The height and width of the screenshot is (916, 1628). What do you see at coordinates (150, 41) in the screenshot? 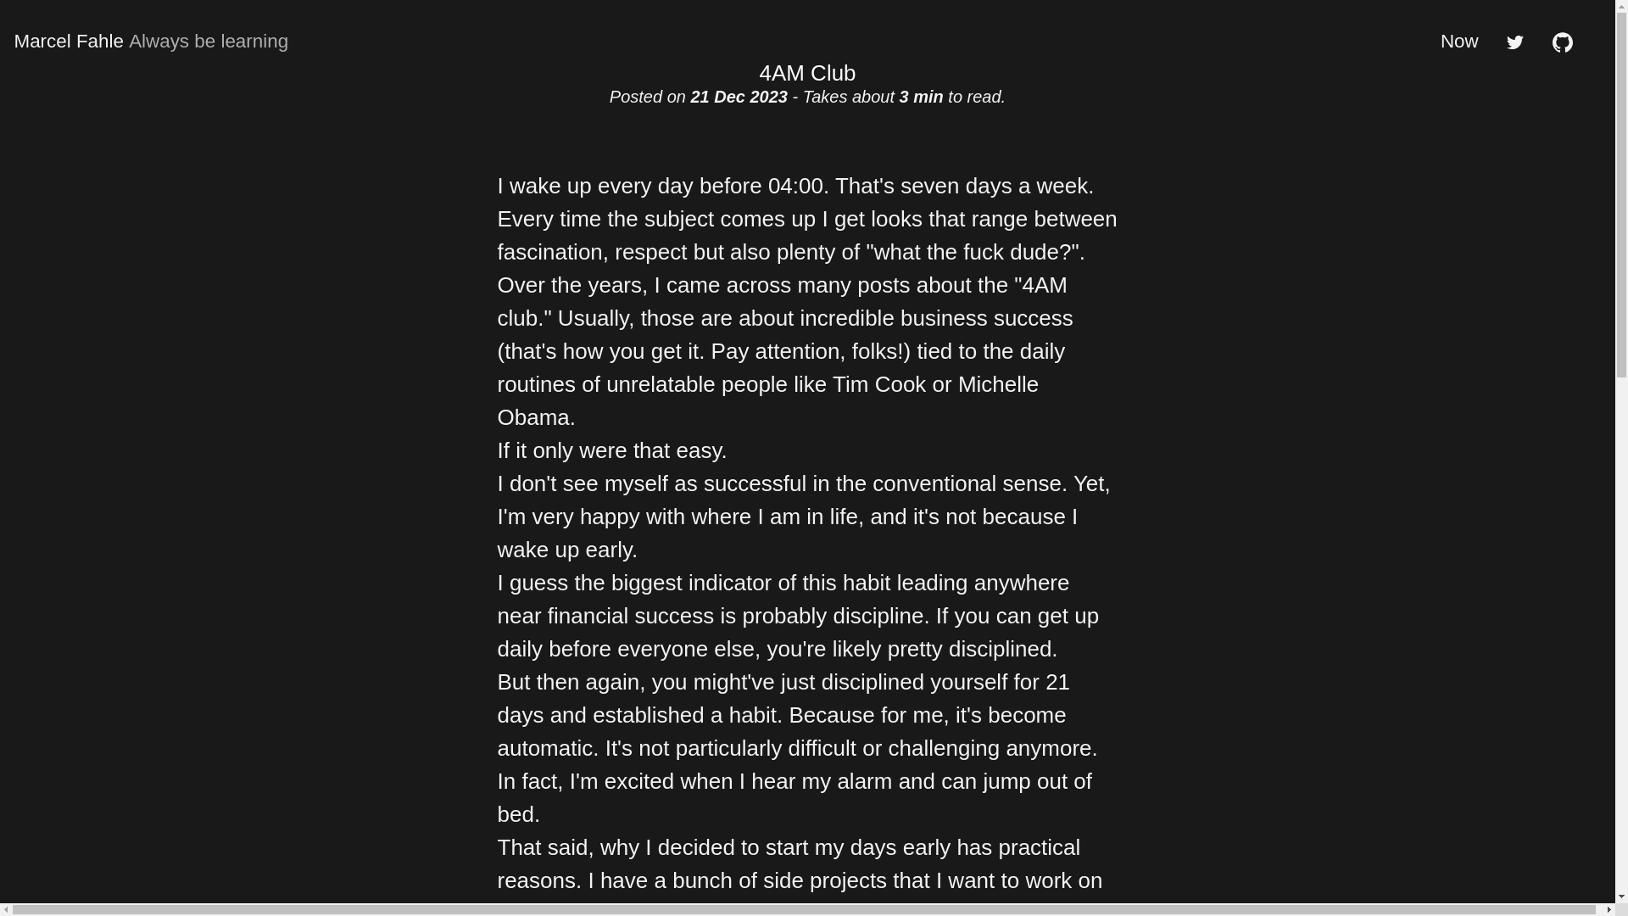
I see `Marcel Fahle Always be learning` at bounding box center [150, 41].